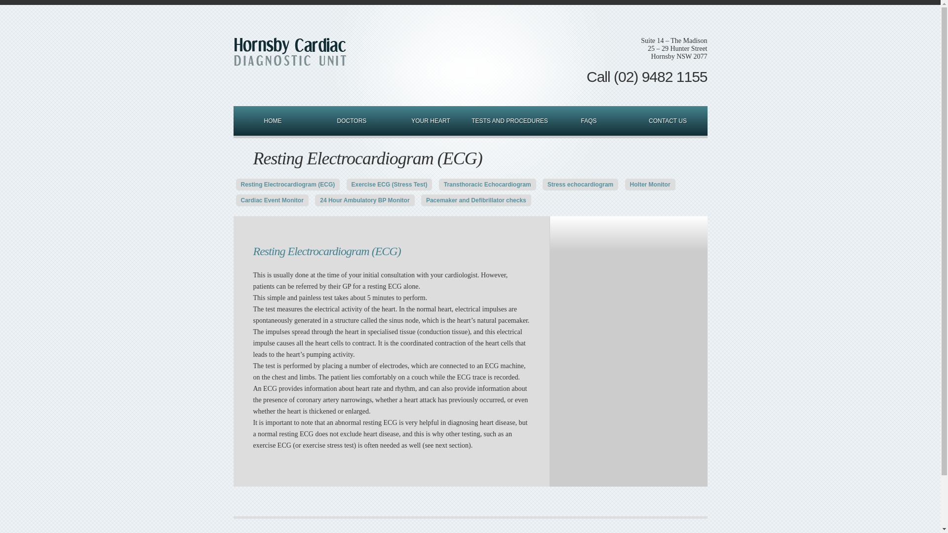 This screenshot has width=948, height=533. What do you see at coordinates (273, 200) in the screenshot?
I see `Cardiac Event Monitor` at bounding box center [273, 200].